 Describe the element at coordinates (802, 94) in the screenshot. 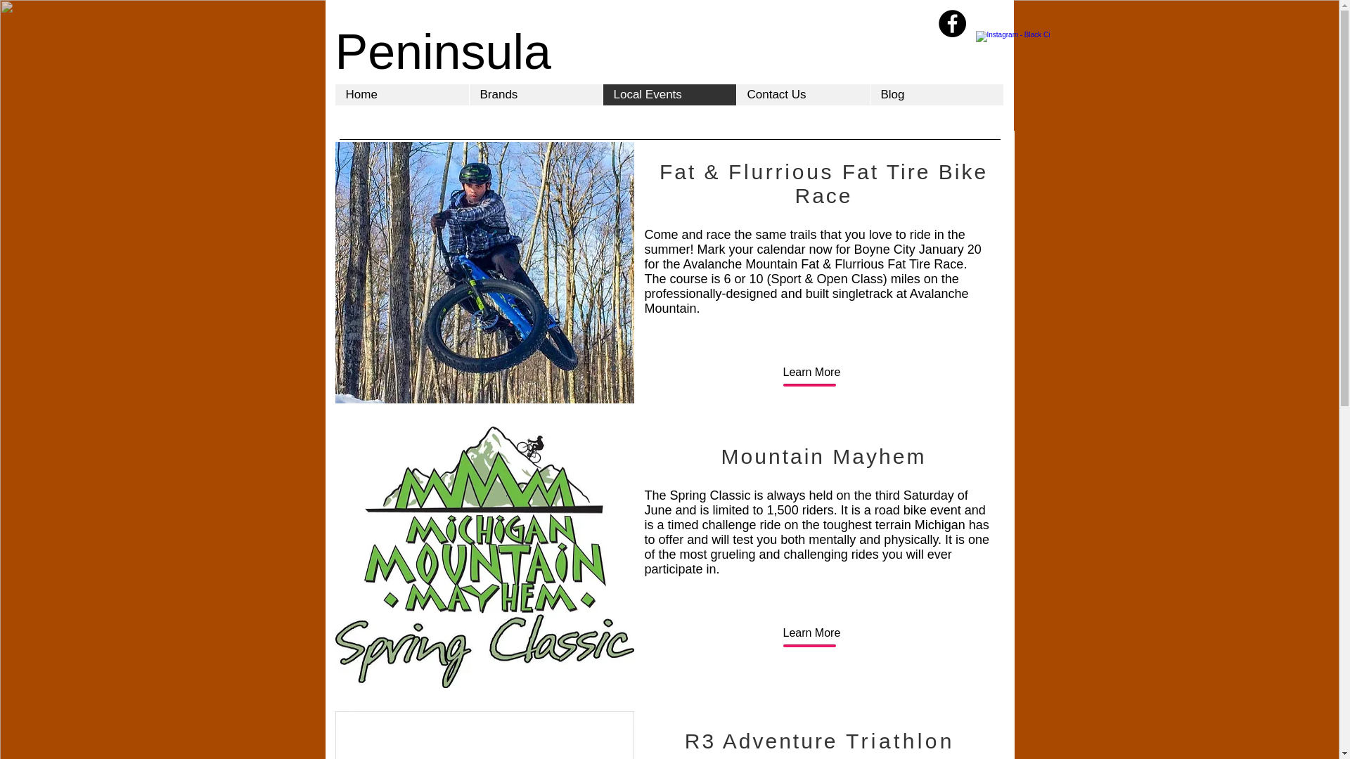

I see `Contact Us` at that location.